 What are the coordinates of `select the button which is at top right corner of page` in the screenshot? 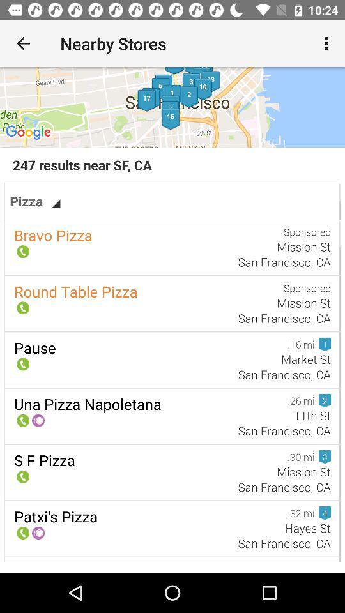 It's located at (328, 43).